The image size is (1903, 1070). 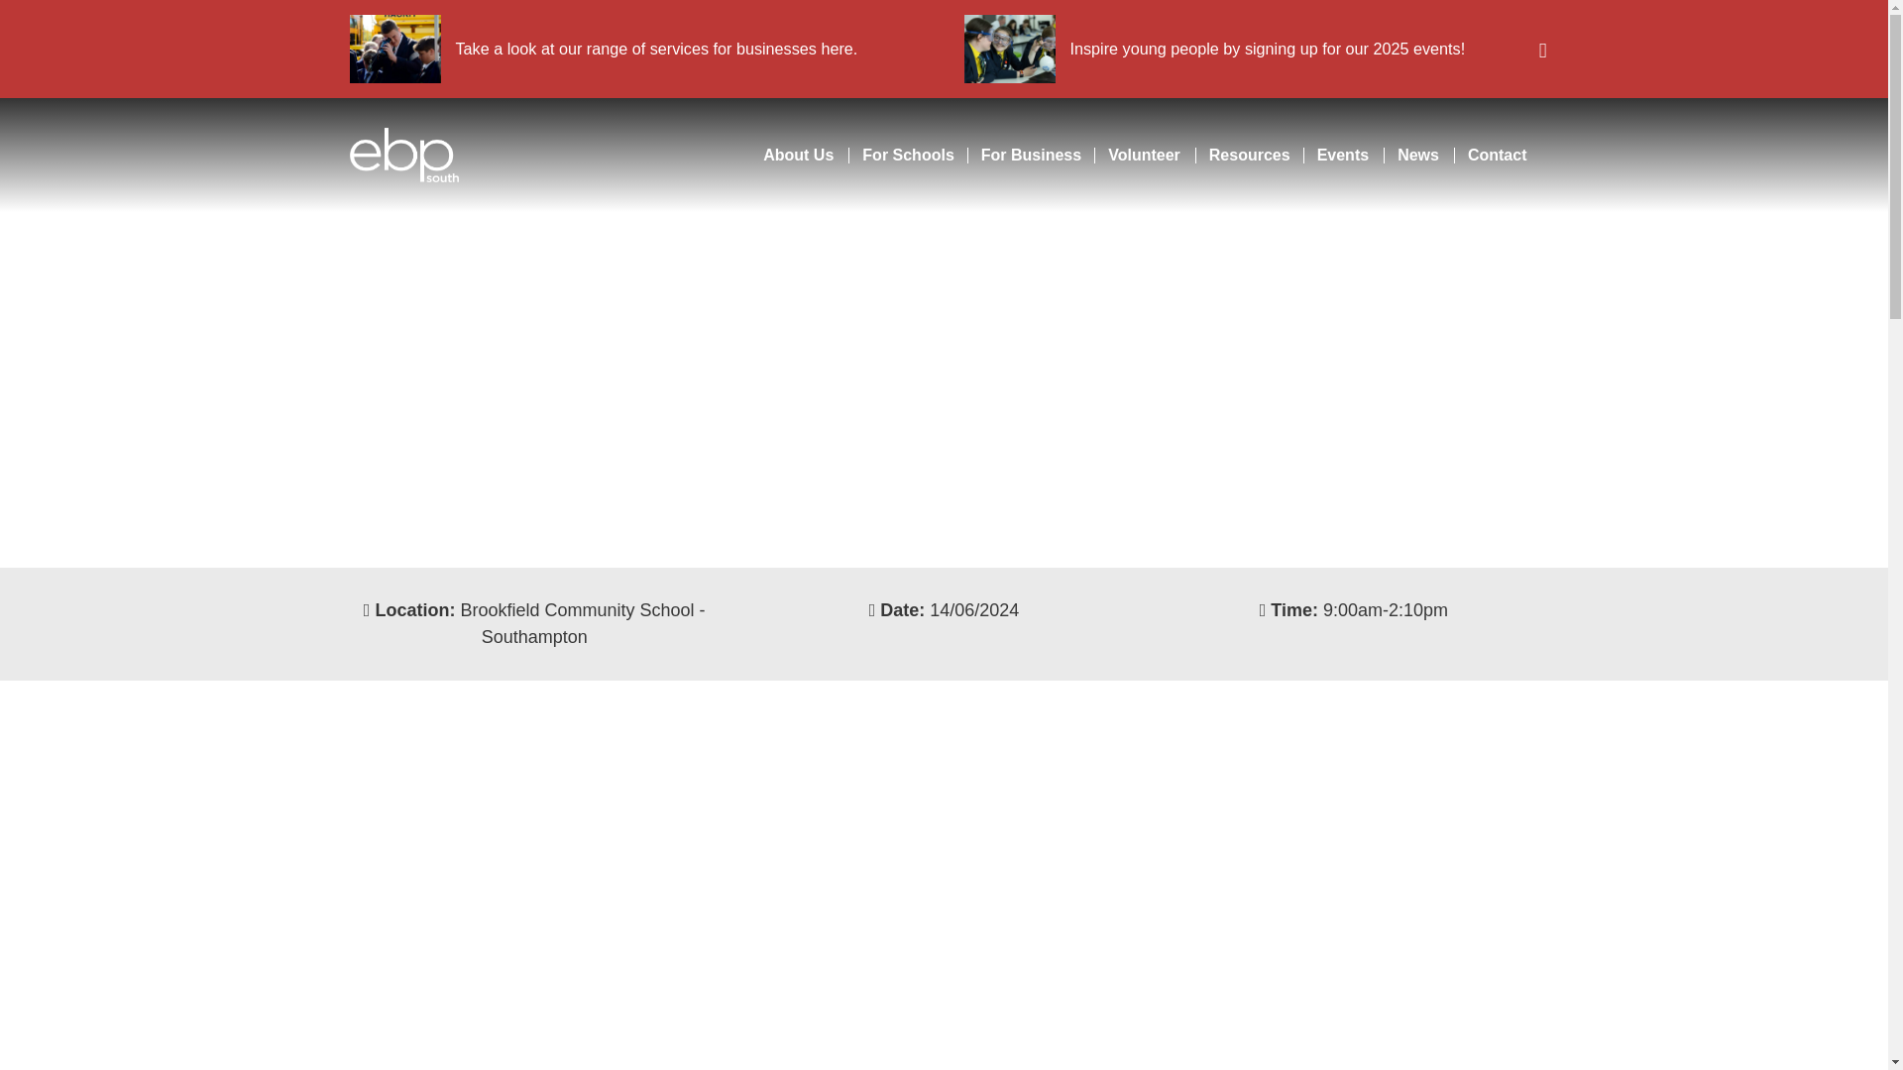 I want to click on For Schools, so click(x=906, y=156).